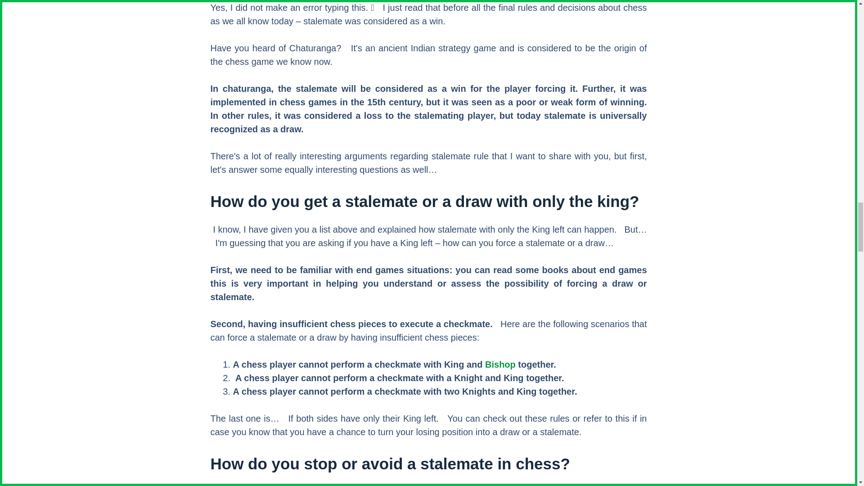 The image size is (864, 486). Describe the element at coordinates (500, 364) in the screenshot. I see `Bishop` at that location.